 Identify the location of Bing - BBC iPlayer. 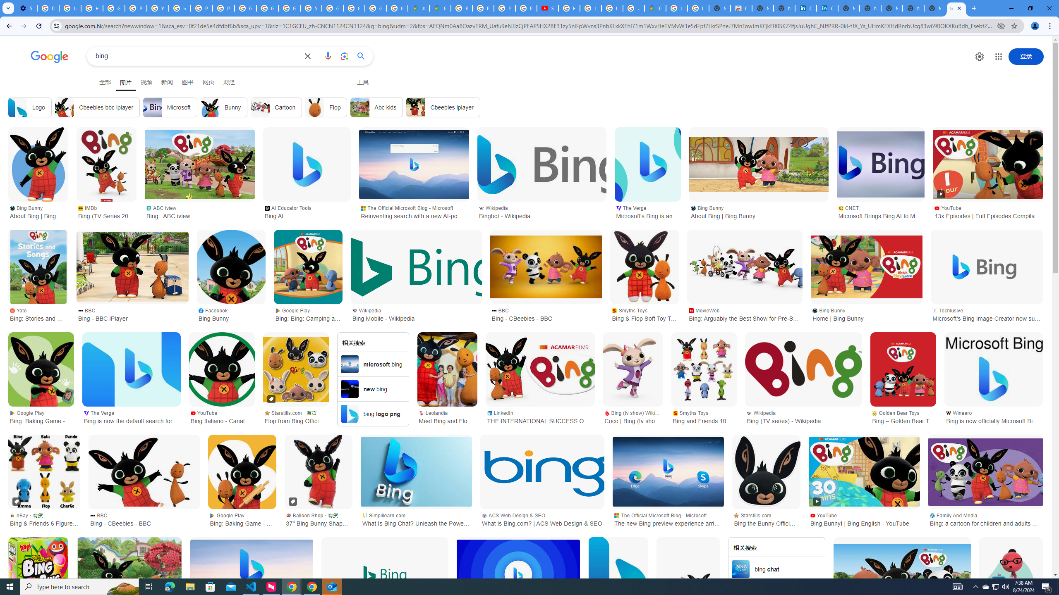
(132, 267).